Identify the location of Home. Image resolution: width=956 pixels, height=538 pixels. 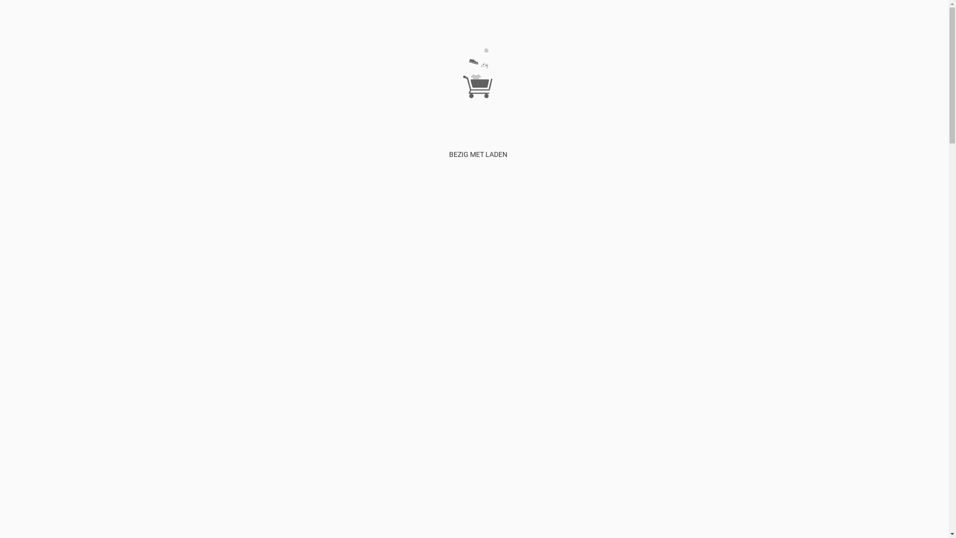
(459, 49).